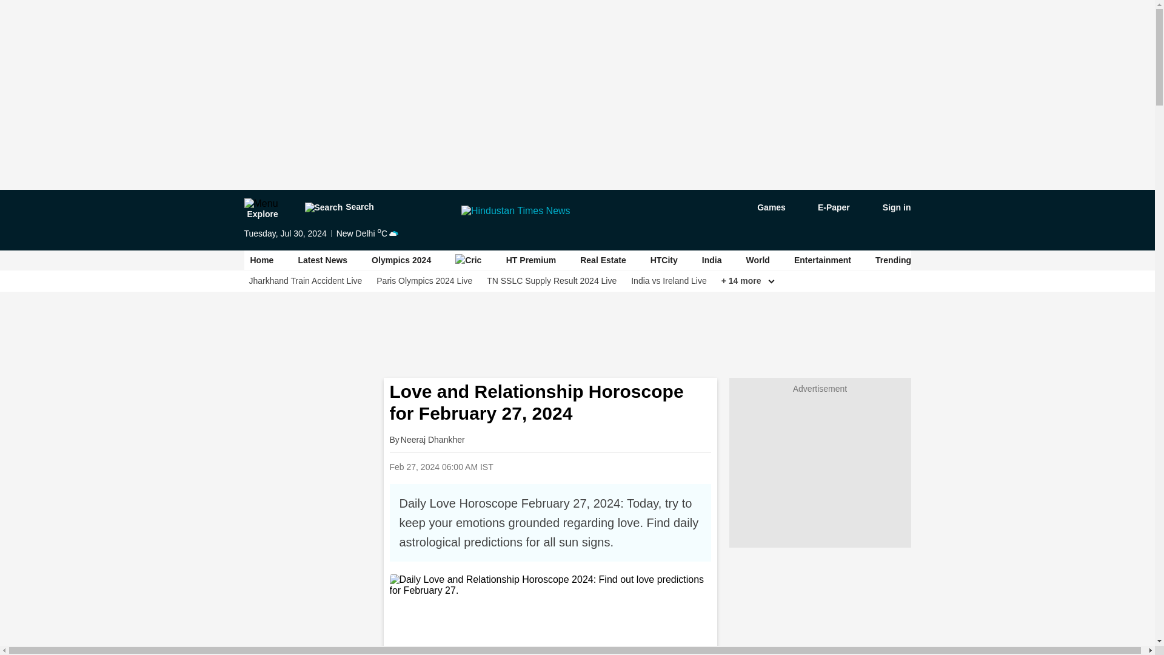 The image size is (1164, 655). Describe the element at coordinates (306, 281) in the screenshot. I see `Jharkhand Train Accident Live` at that location.